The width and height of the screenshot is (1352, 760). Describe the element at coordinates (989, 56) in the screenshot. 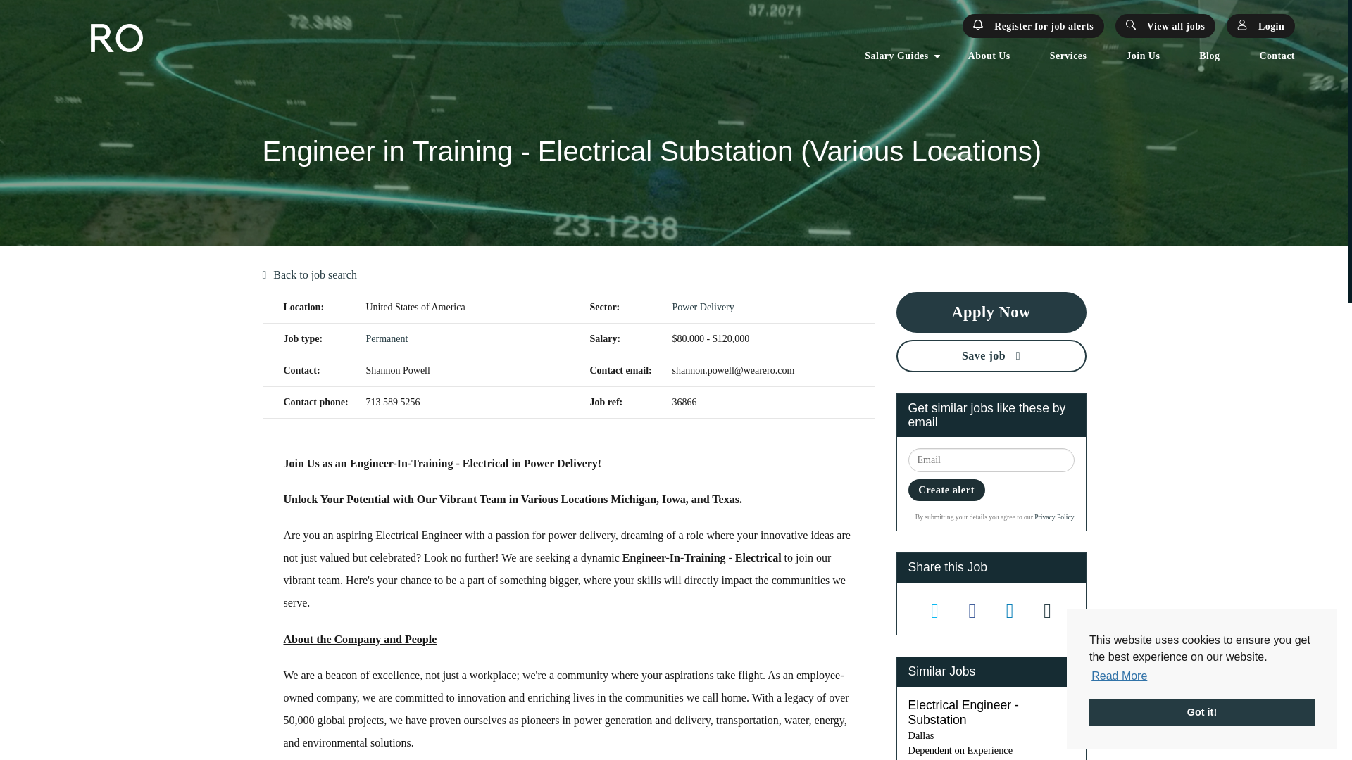

I see `About Us` at that location.